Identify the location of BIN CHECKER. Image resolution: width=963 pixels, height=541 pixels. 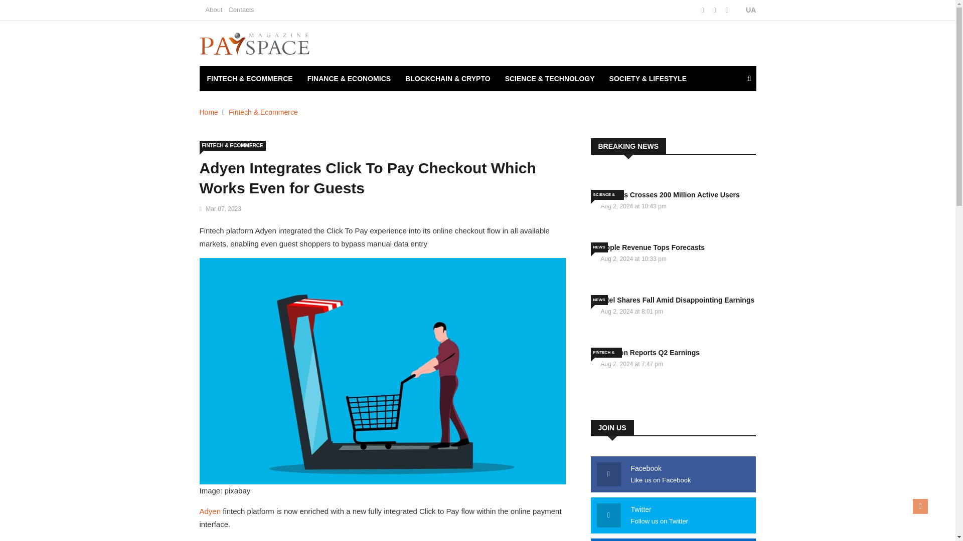
(231, 104).